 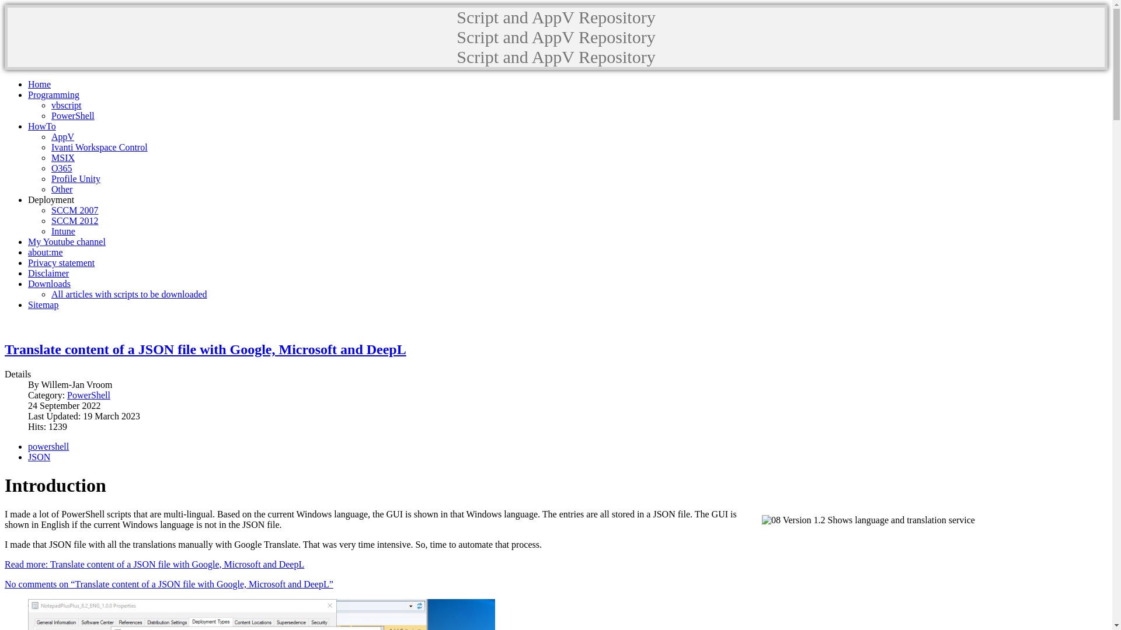 What do you see at coordinates (67, 242) in the screenshot?
I see `My Youtube channel` at bounding box center [67, 242].